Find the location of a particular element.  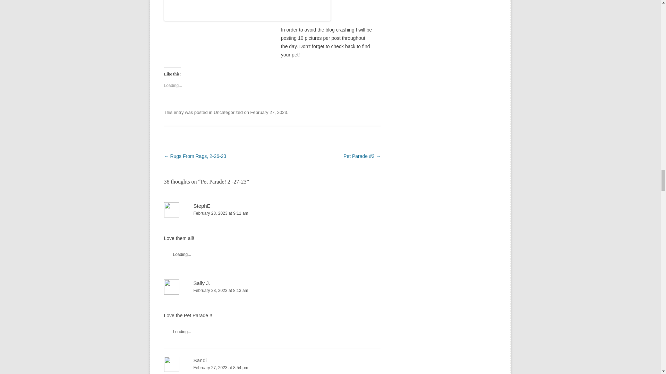

Sally J. is located at coordinates (202, 283).